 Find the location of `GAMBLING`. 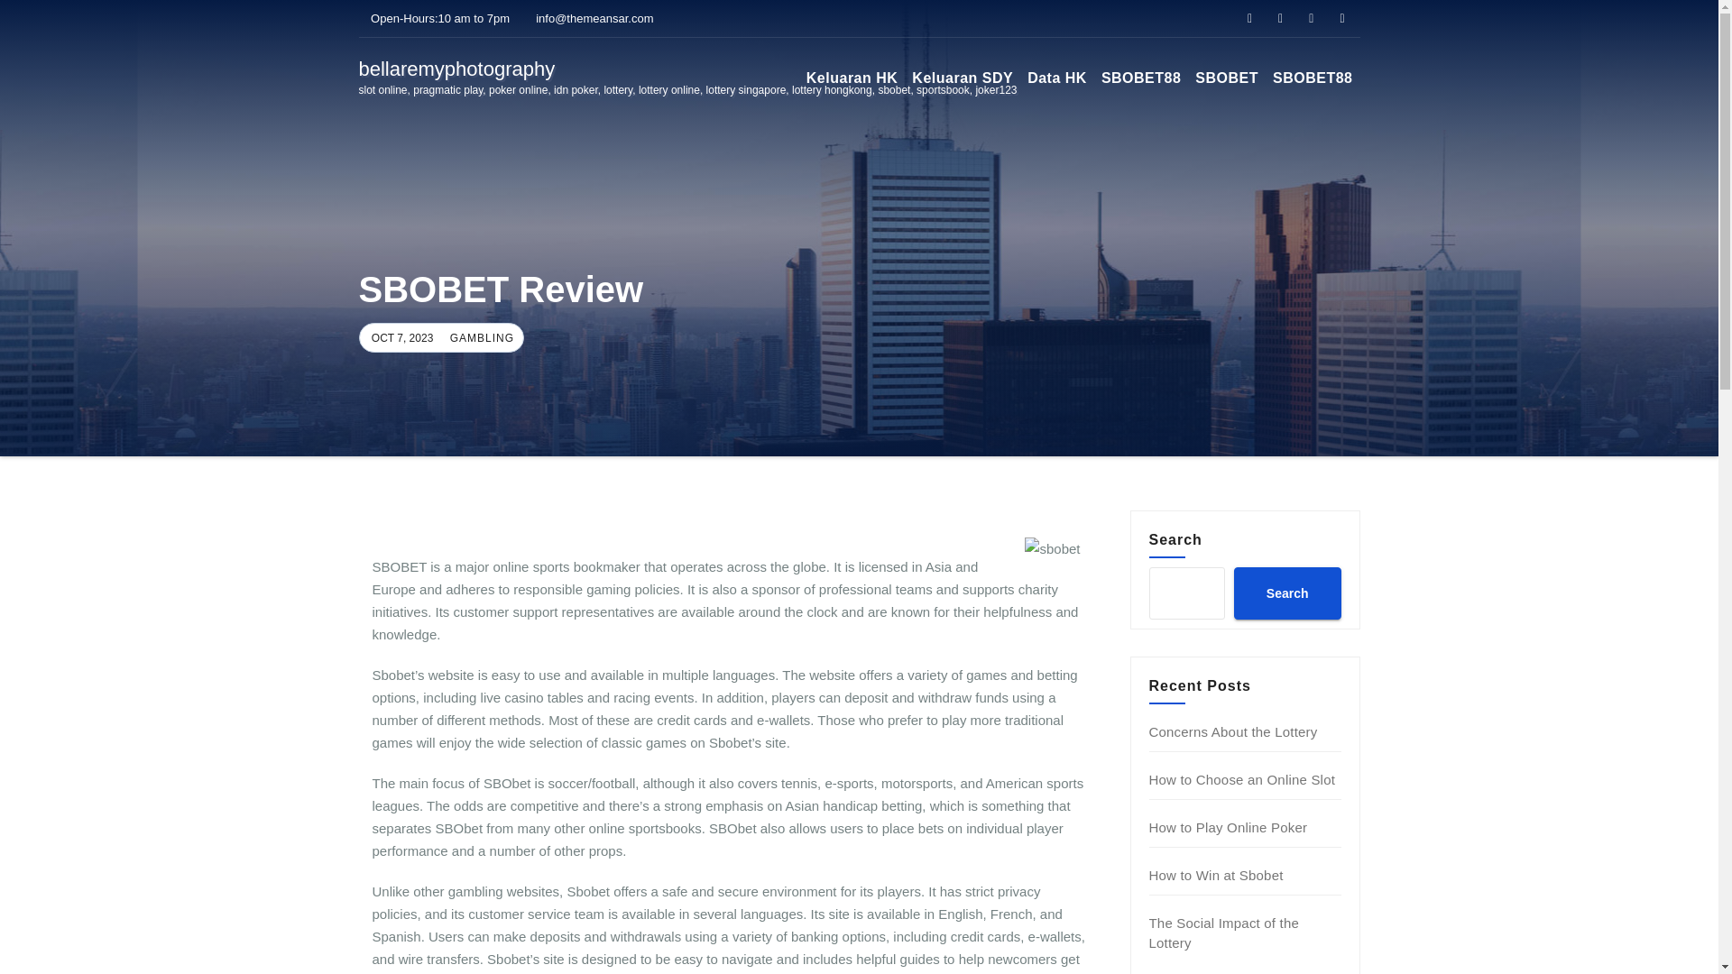

GAMBLING is located at coordinates (480, 338).